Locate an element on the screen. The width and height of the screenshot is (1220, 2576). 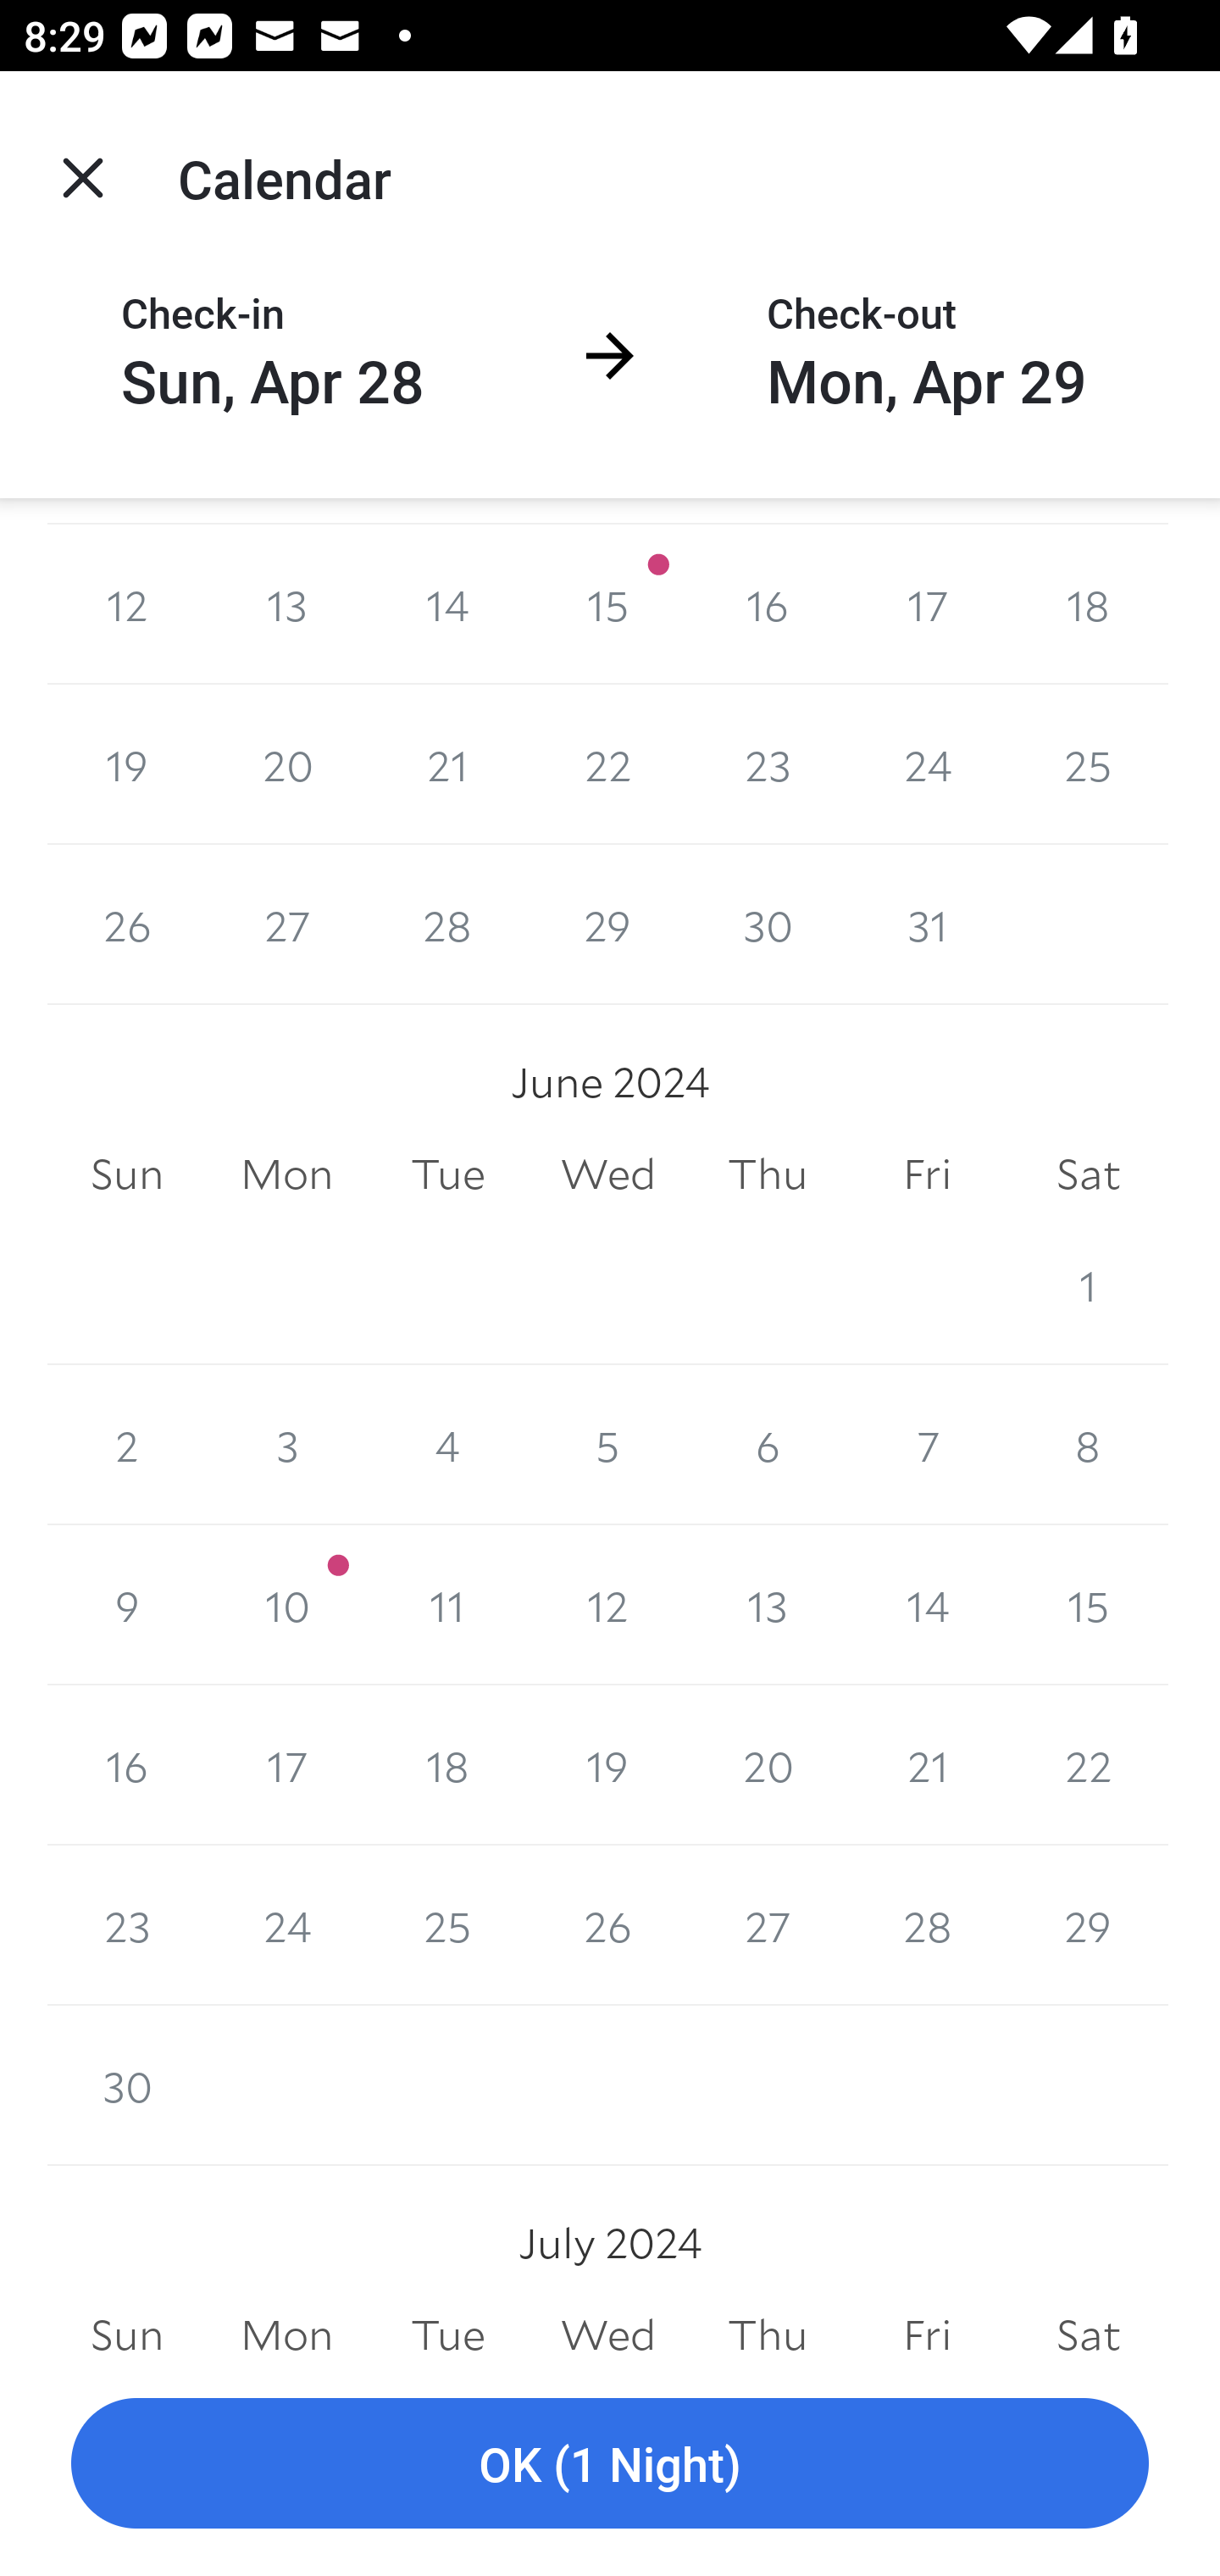
1 1 June 2024 is located at coordinates (1088, 1285).